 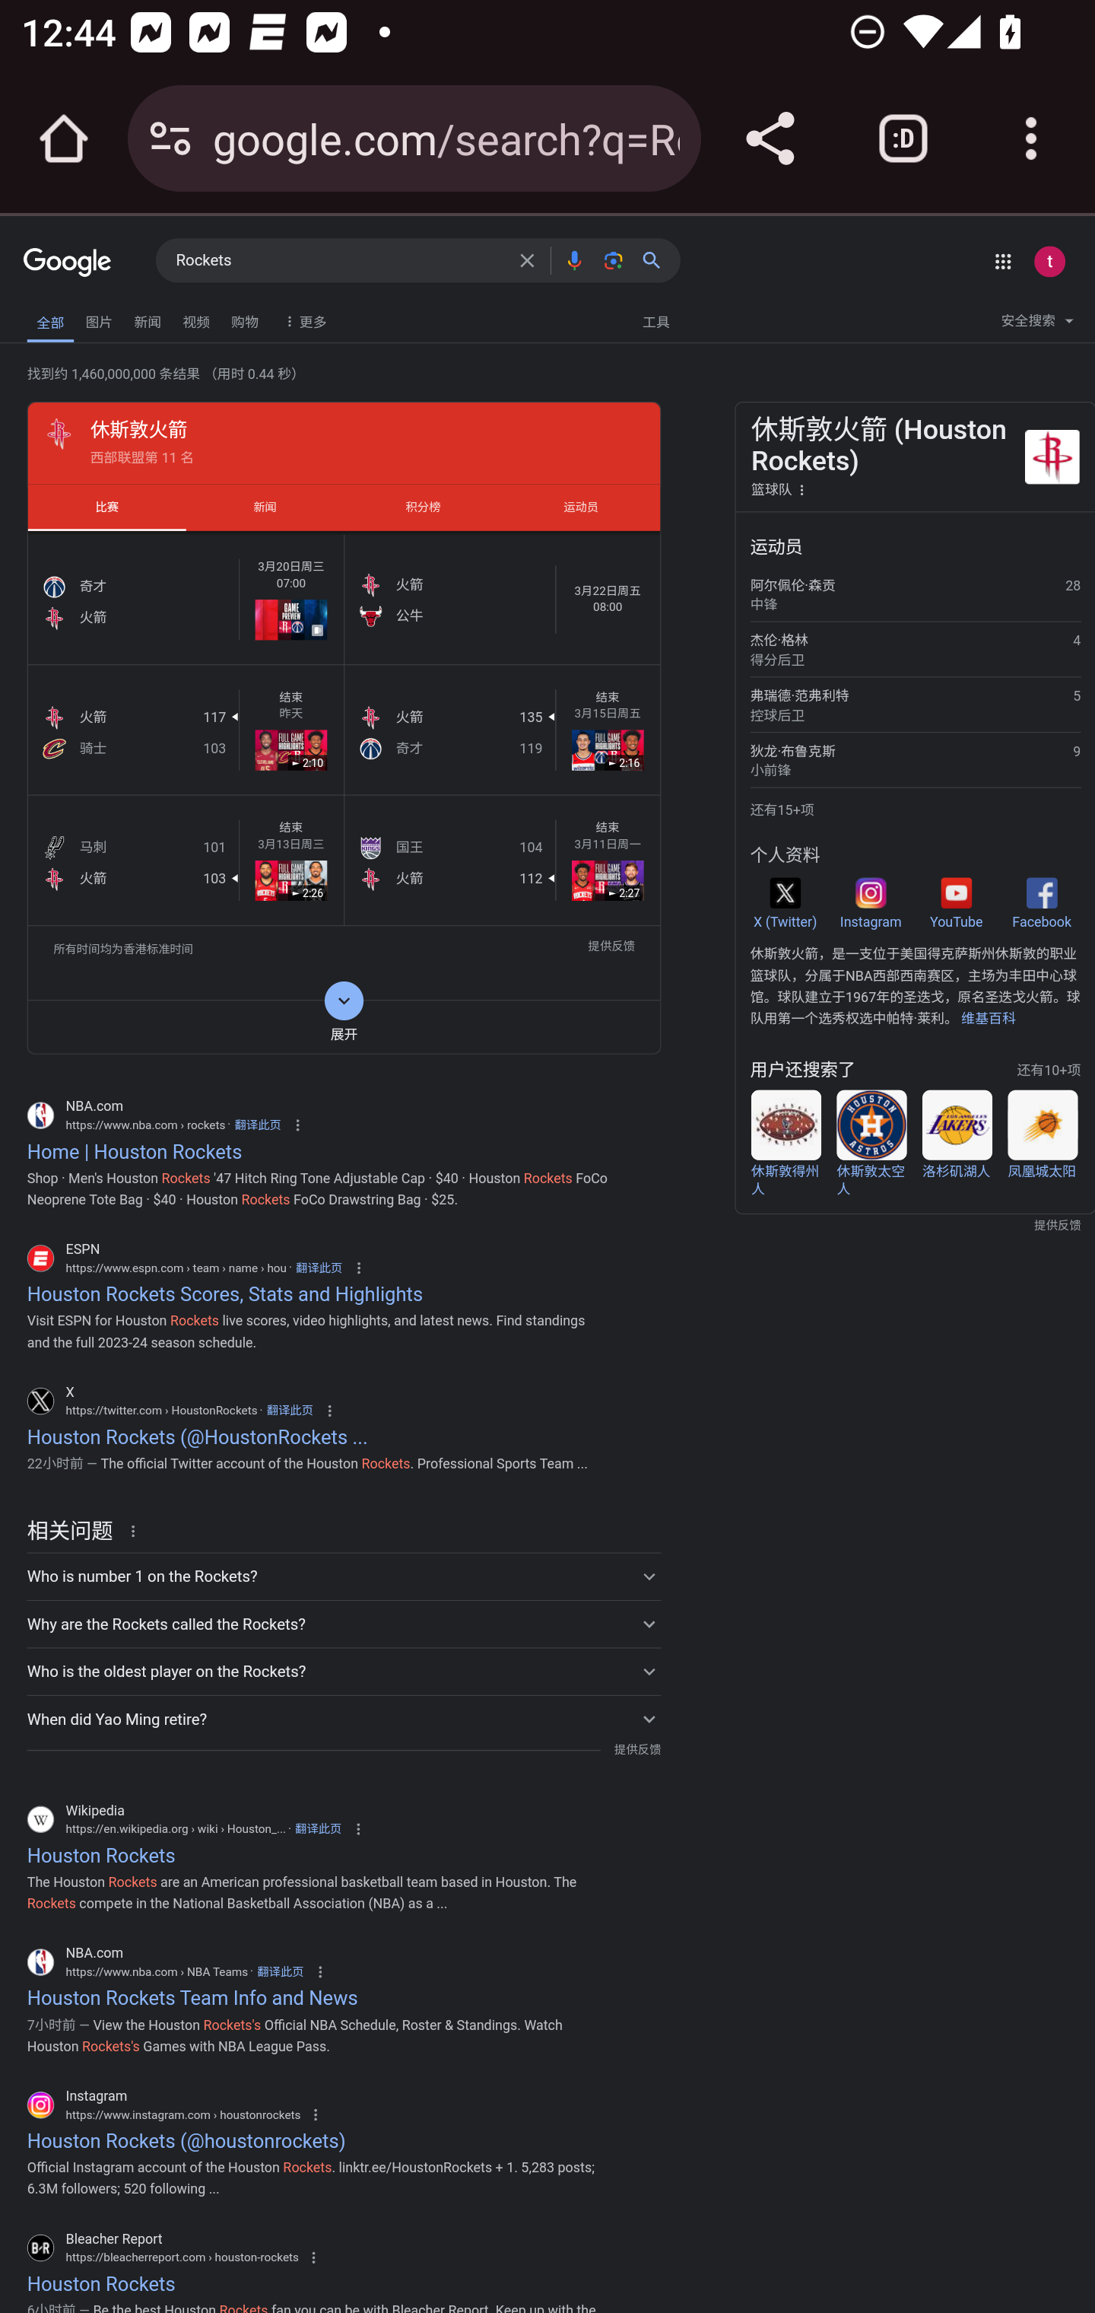 What do you see at coordinates (343, 1718) in the screenshot?
I see `When did Yao Ming retire?` at bounding box center [343, 1718].